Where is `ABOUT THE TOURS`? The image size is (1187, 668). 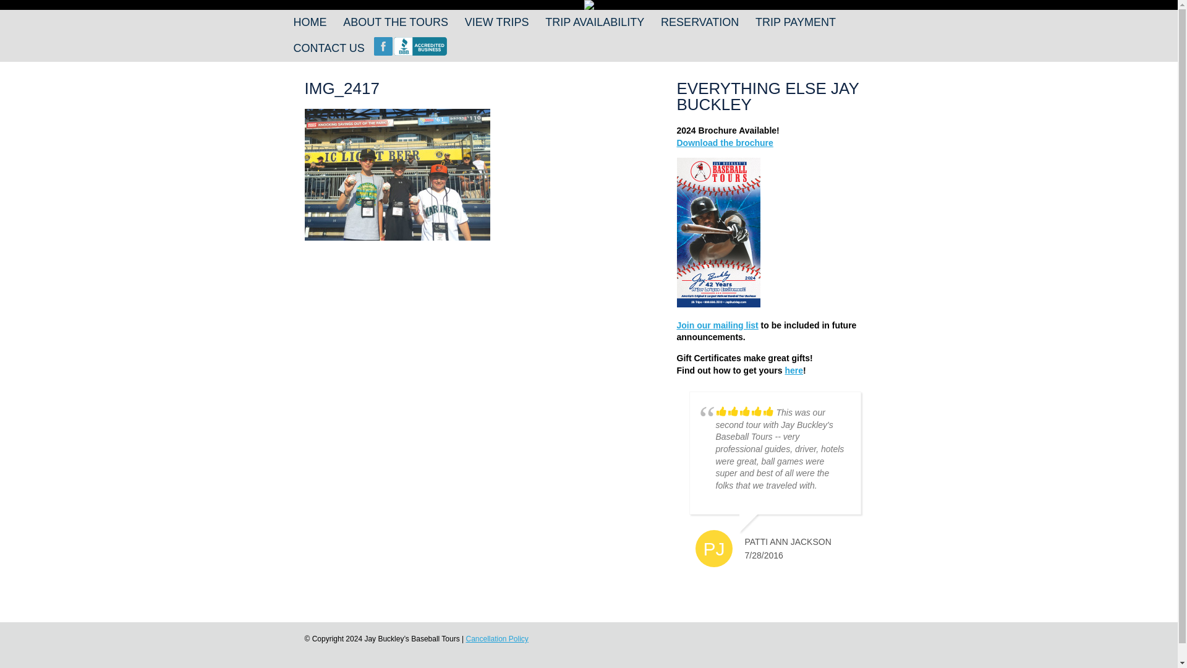
ABOUT THE TOURS is located at coordinates (396, 21).